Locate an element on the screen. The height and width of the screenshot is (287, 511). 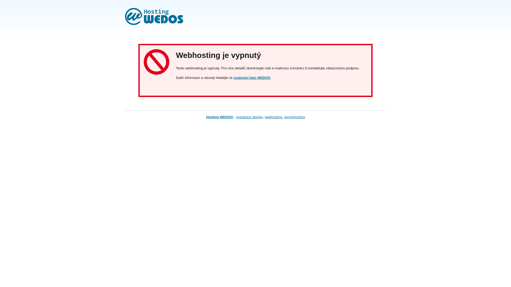
Hosting WEDOS is located at coordinates (219, 117).